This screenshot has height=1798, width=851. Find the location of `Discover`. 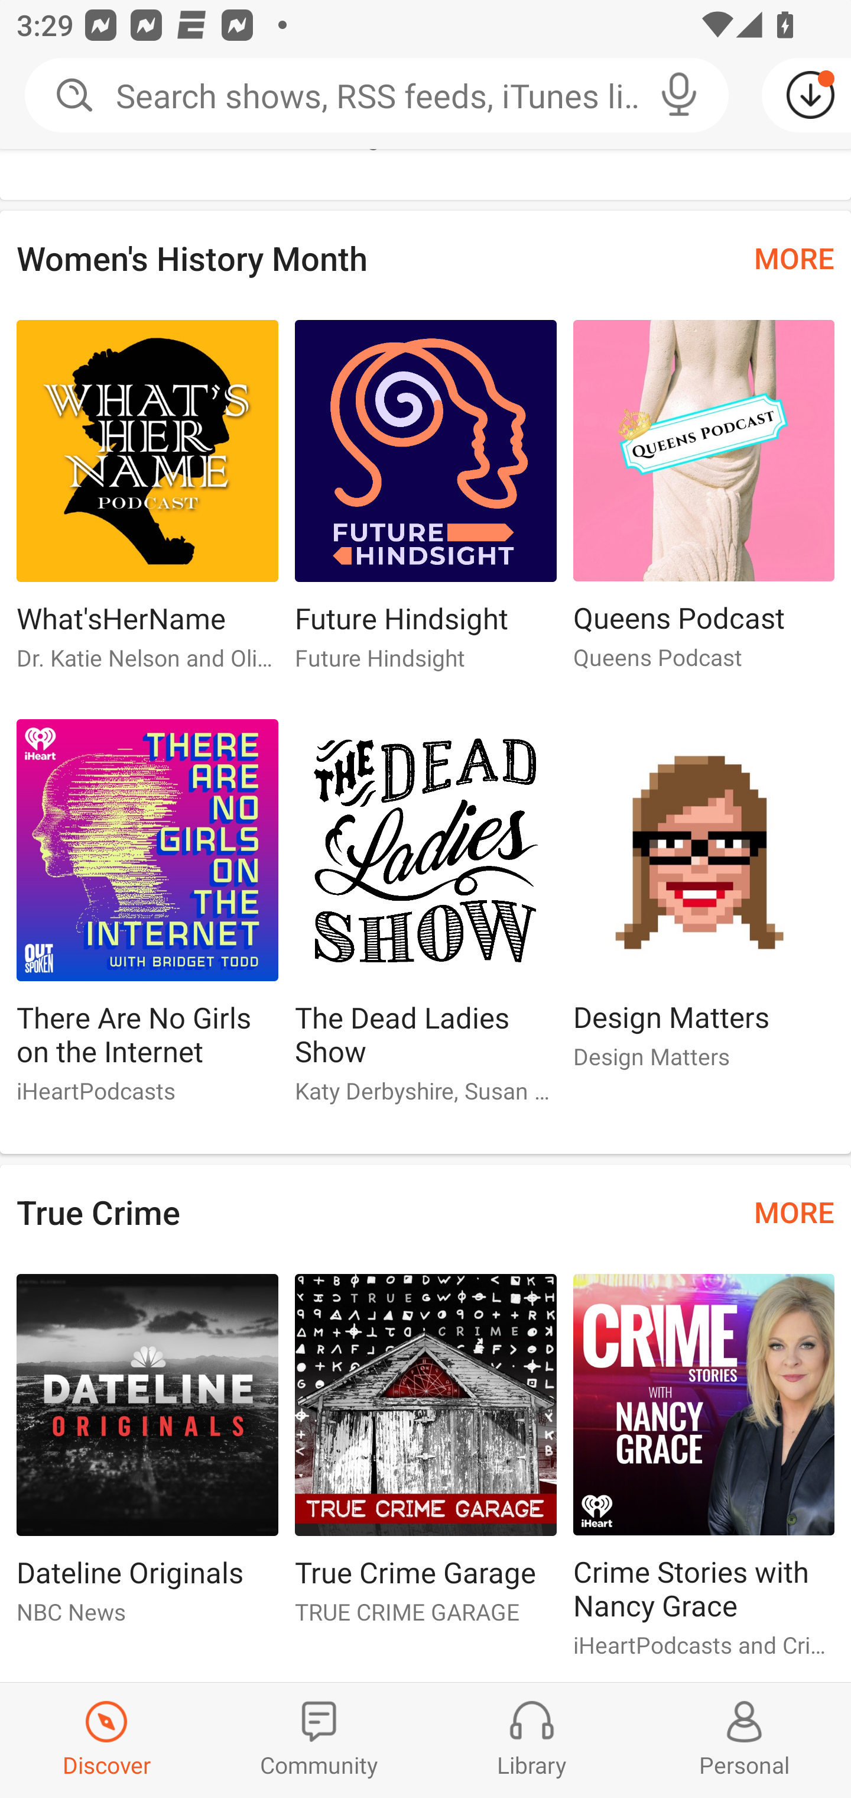

Discover is located at coordinates (106, 1740).